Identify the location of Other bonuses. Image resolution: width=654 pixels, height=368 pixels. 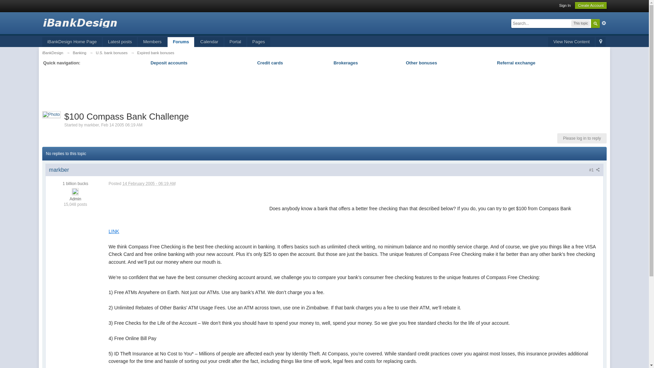
(421, 63).